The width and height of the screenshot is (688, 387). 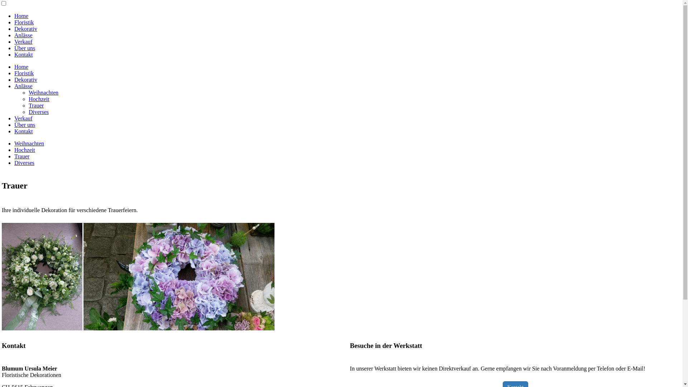 What do you see at coordinates (24, 42) in the screenshot?
I see `Verkauf` at bounding box center [24, 42].